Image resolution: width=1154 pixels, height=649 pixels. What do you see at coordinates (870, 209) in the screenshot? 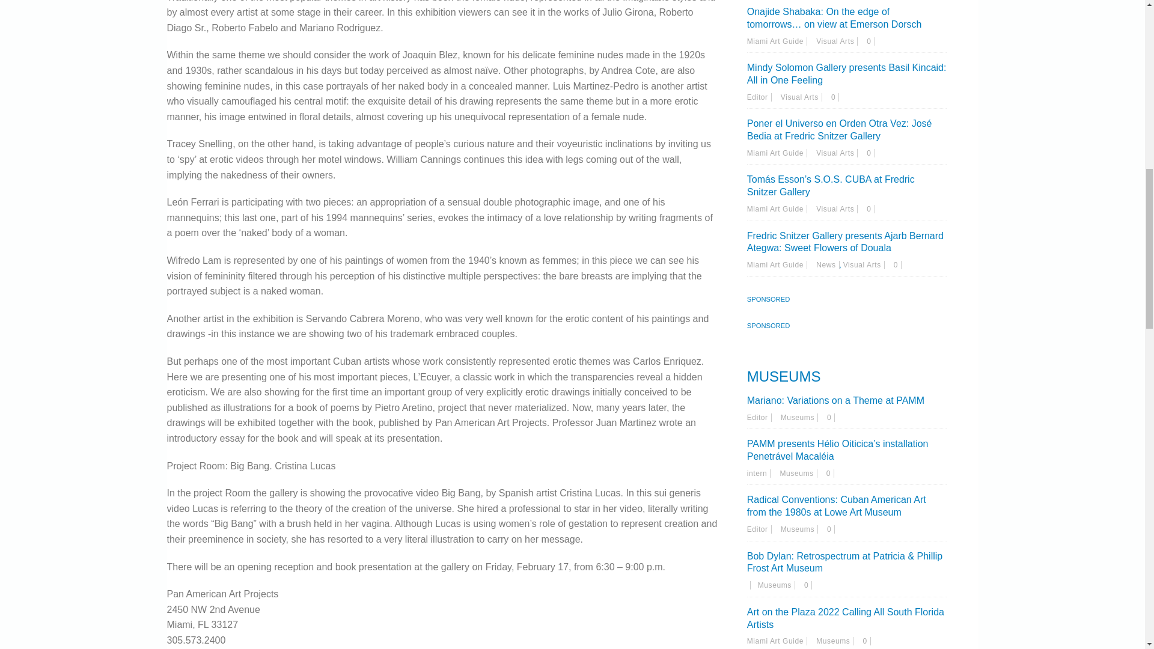
I see `0` at bounding box center [870, 209].